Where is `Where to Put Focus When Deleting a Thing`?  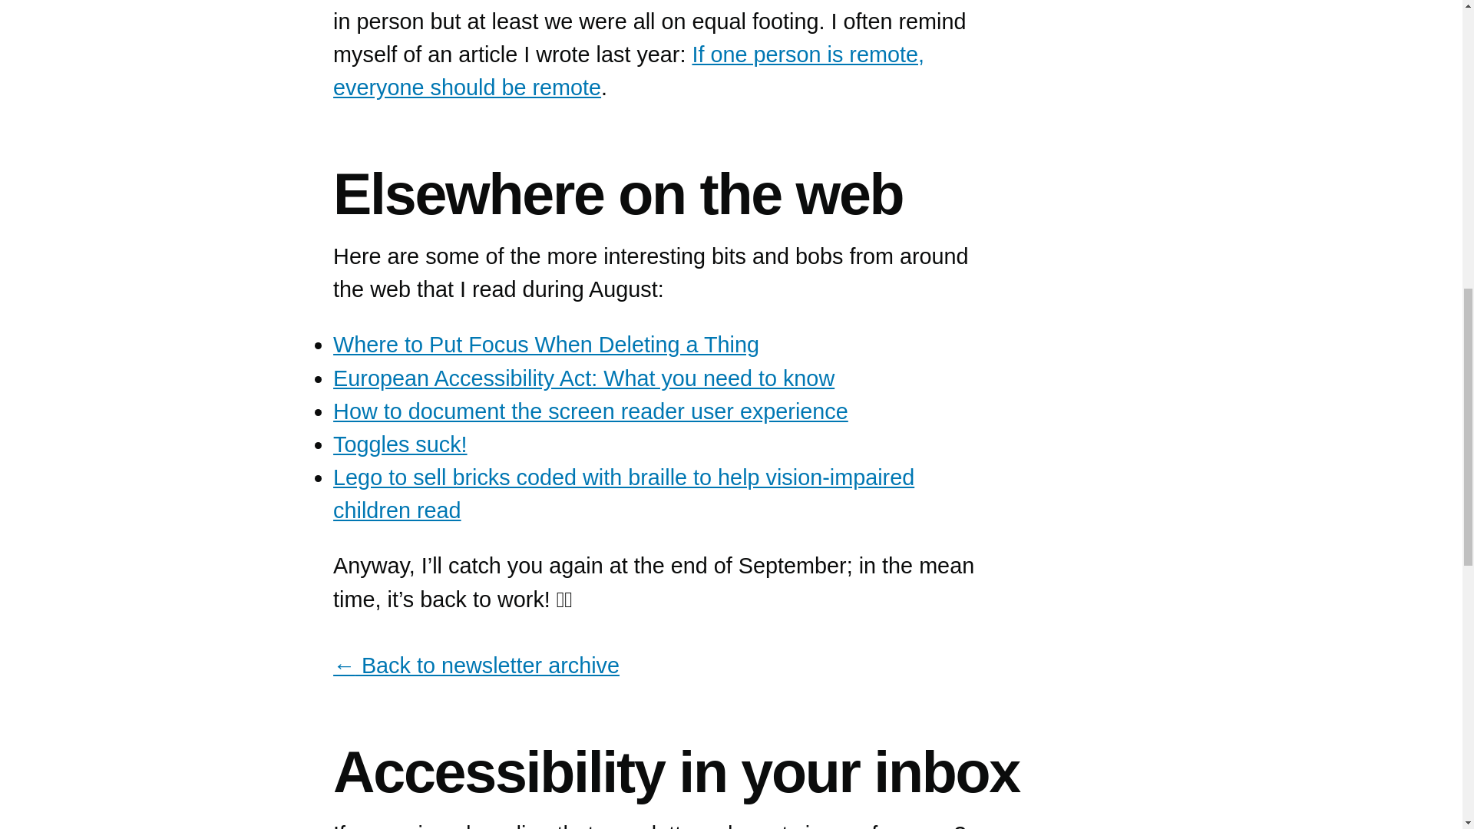 Where to Put Focus When Deleting a Thing is located at coordinates (545, 345).